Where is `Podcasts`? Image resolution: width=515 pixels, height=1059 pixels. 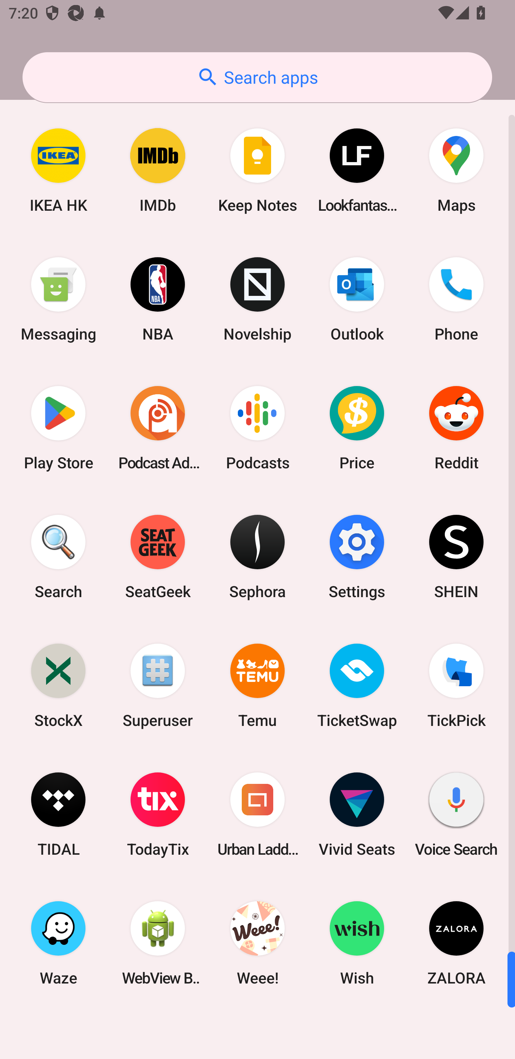 Podcasts is located at coordinates (257, 428).